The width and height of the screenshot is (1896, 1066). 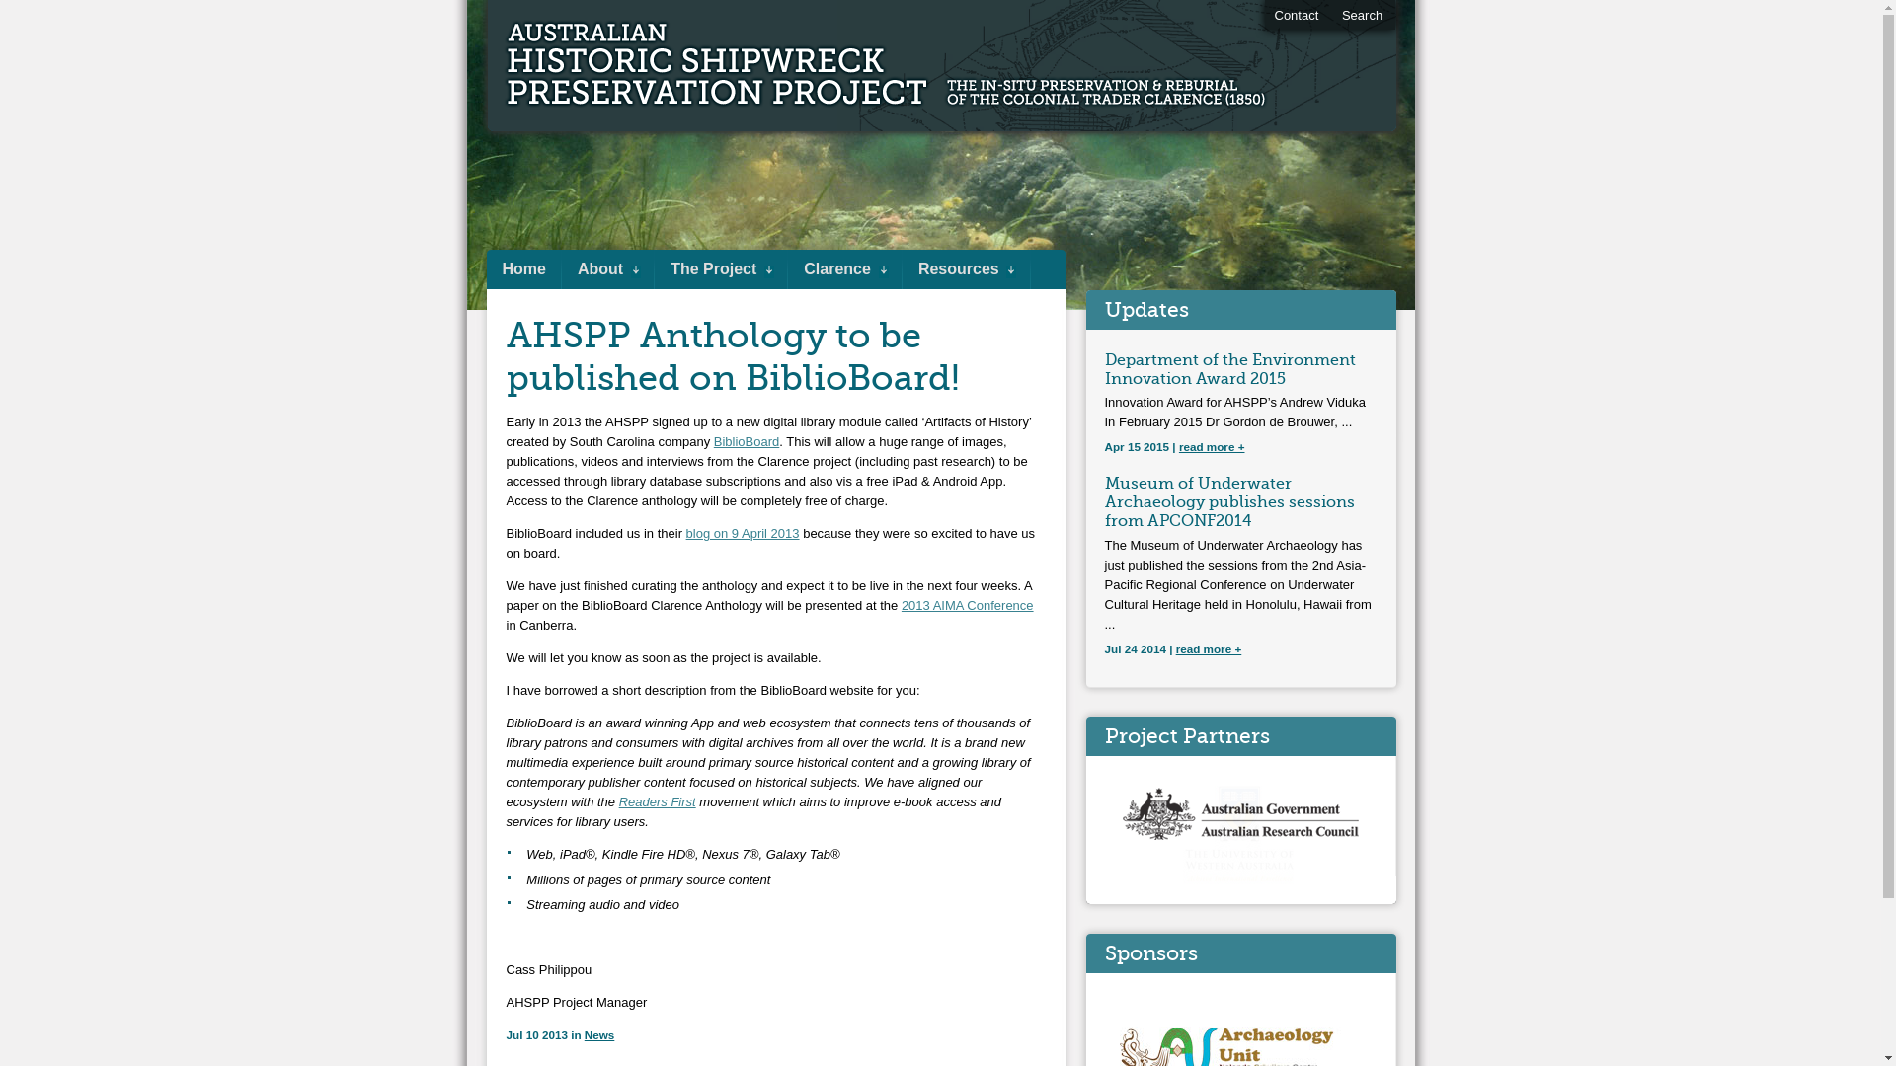 What do you see at coordinates (523, 269) in the screenshot?
I see `Home` at bounding box center [523, 269].